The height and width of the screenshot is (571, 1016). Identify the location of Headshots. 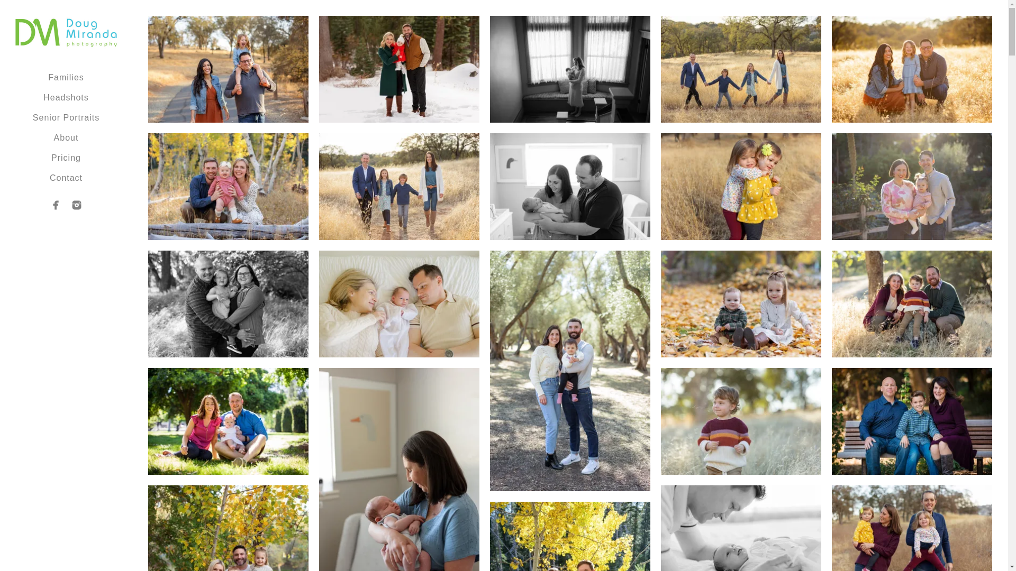
(66, 97).